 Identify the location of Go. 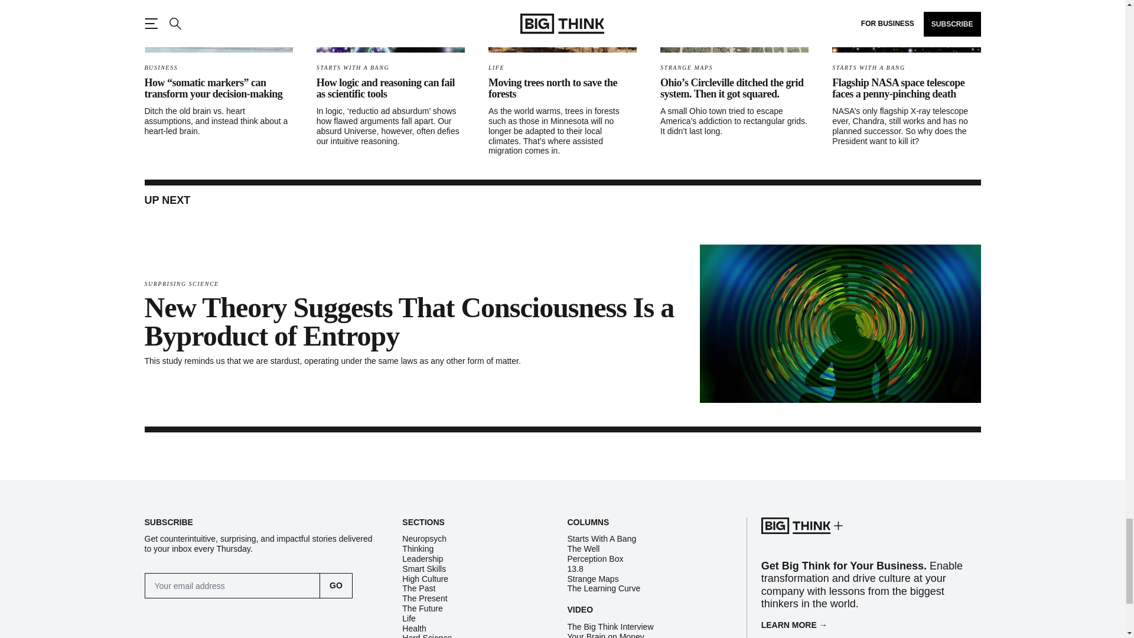
(336, 585).